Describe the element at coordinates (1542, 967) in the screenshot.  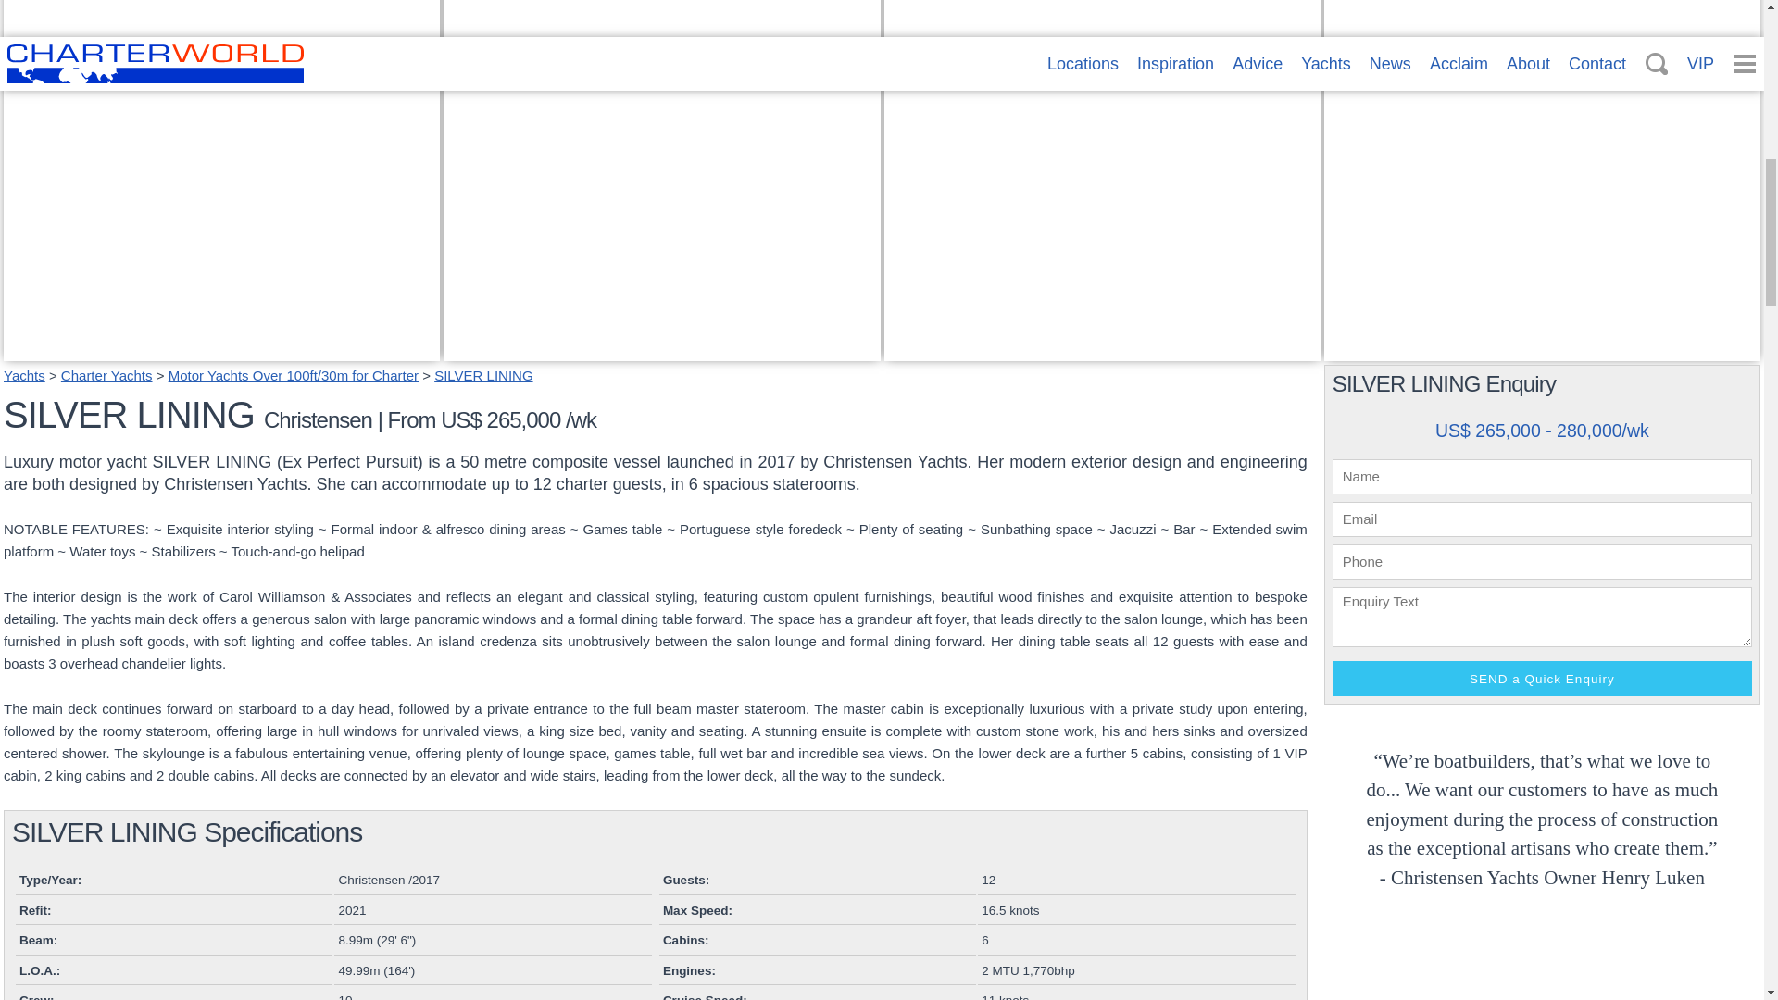
I see `Running Shot` at that location.